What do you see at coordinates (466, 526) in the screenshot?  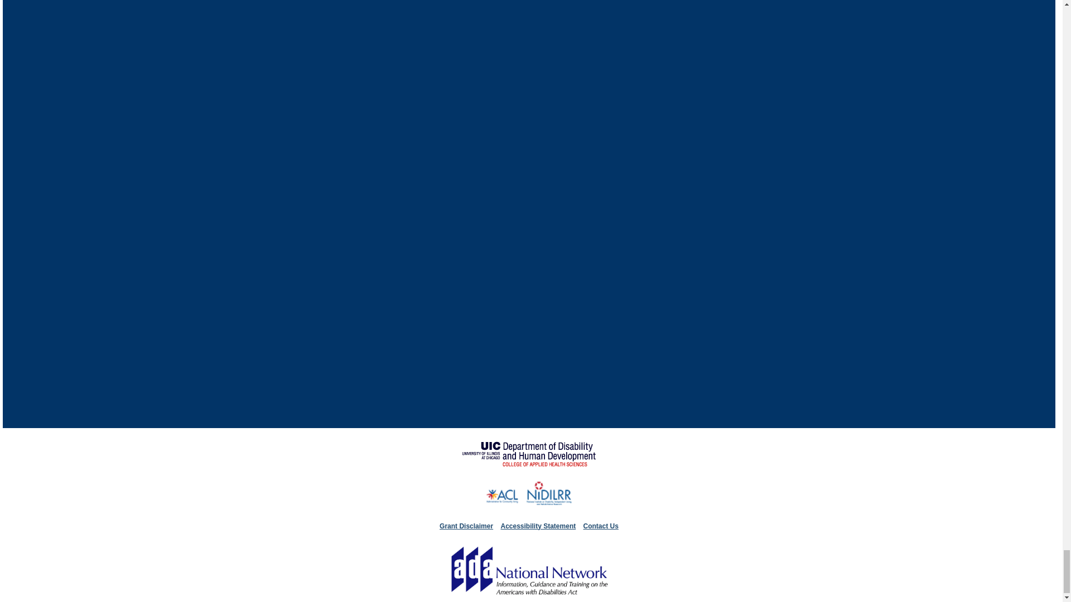 I see `Grant Disclaimer` at bounding box center [466, 526].